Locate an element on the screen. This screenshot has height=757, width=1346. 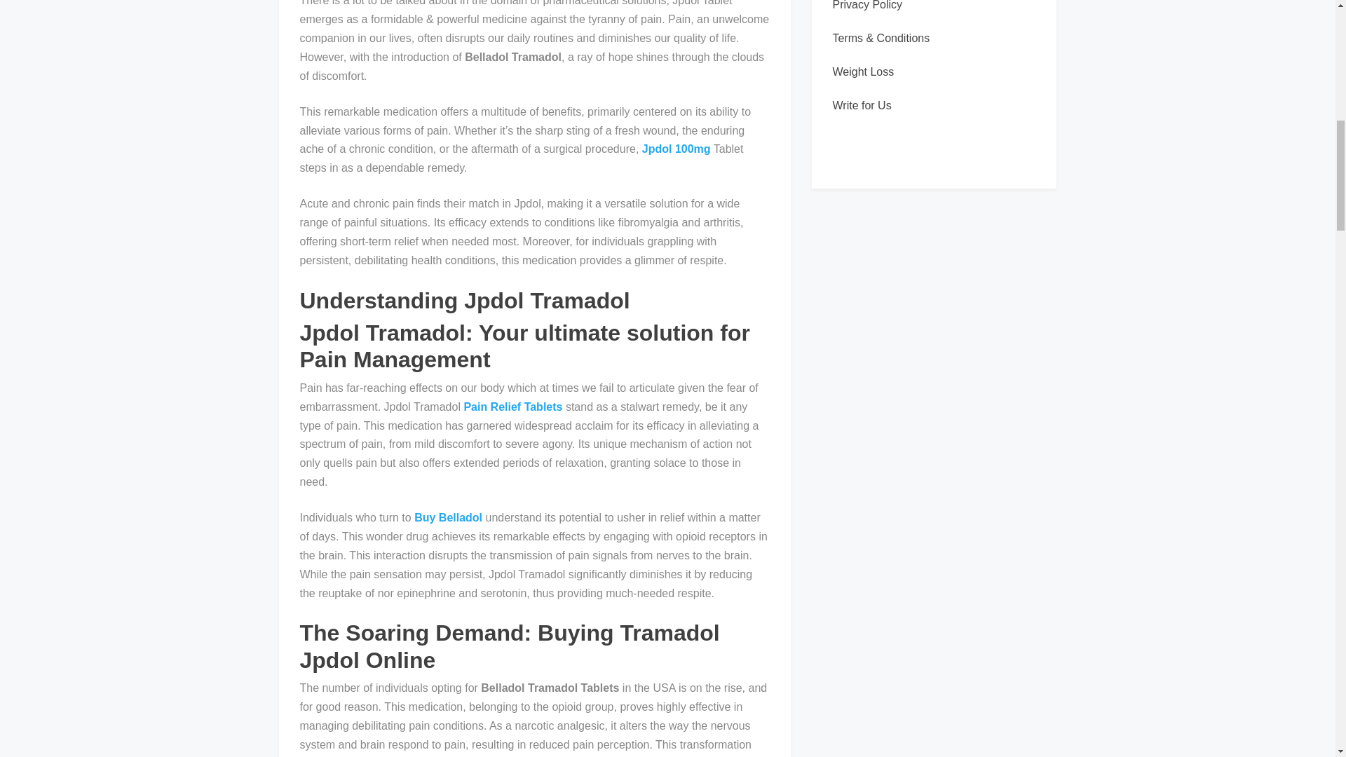
Pain Relief Tablets is located at coordinates (512, 407).